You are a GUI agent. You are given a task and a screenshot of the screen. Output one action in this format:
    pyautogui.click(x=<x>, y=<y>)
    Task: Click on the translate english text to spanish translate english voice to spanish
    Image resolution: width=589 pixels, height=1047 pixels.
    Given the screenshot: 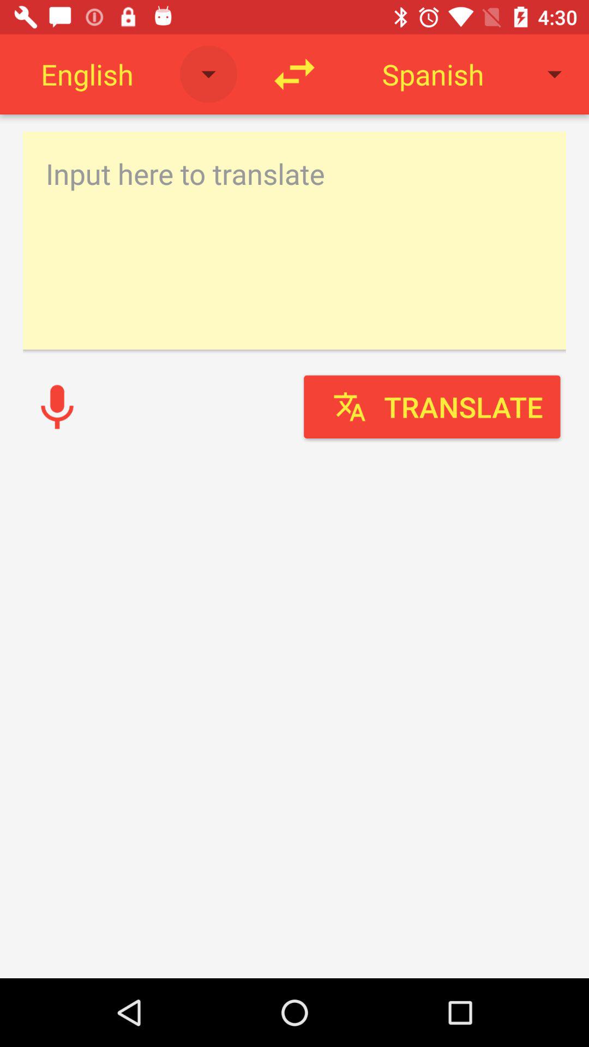 What is the action you would take?
    pyautogui.click(x=294, y=240)
    